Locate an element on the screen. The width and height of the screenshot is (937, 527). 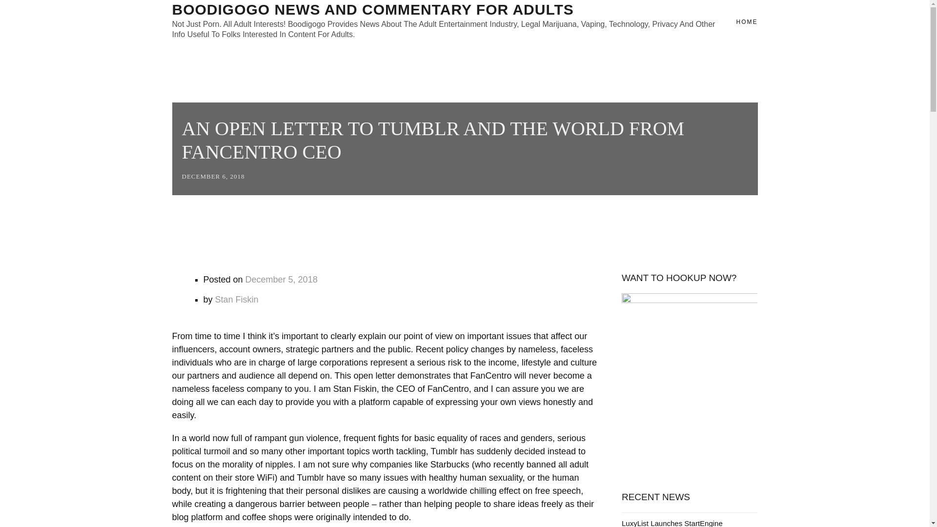
BOODIGOGO NEWS AND COMMENTARY FOR ADULTS is located at coordinates (372, 9).